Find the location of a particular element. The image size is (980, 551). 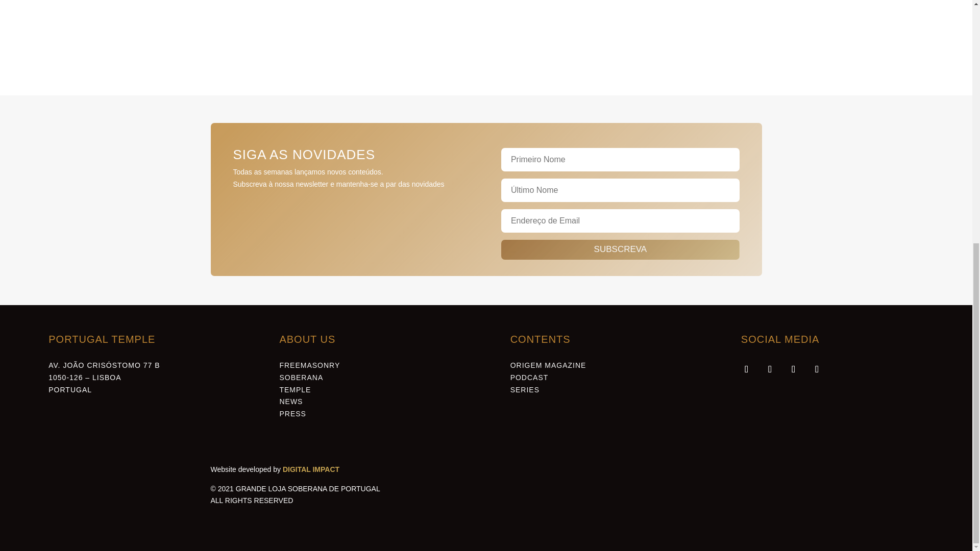

TEMPLE is located at coordinates (295, 389).